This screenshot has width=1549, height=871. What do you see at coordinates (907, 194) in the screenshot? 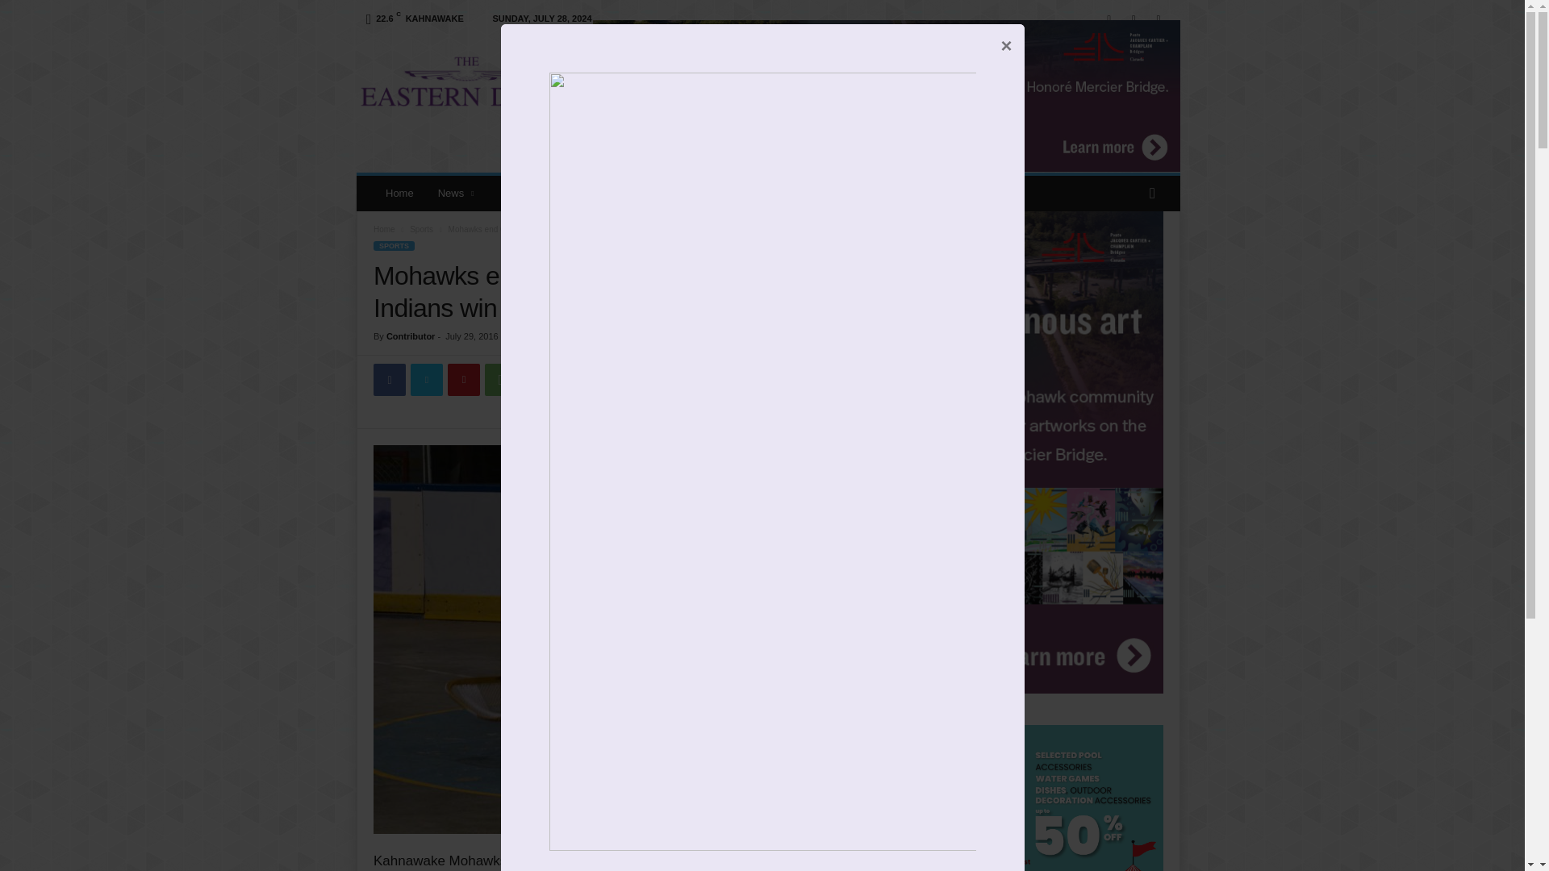
I see `Kahnawake Telephone Directory` at bounding box center [907, 194].